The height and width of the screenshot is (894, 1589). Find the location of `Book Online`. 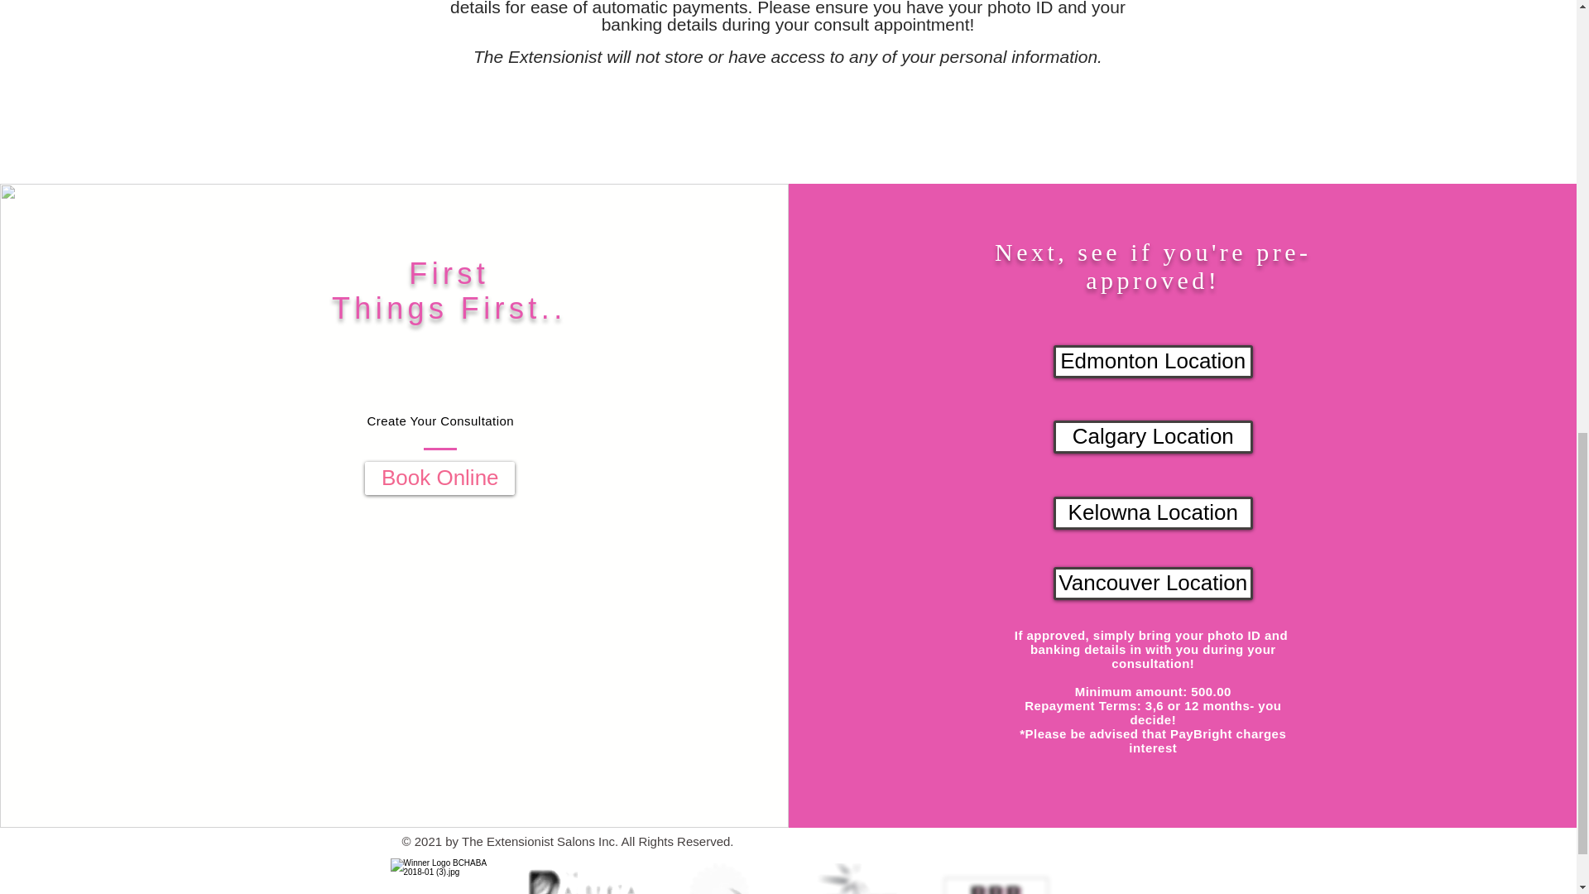

Book Online is located at coordinates (440, 478).